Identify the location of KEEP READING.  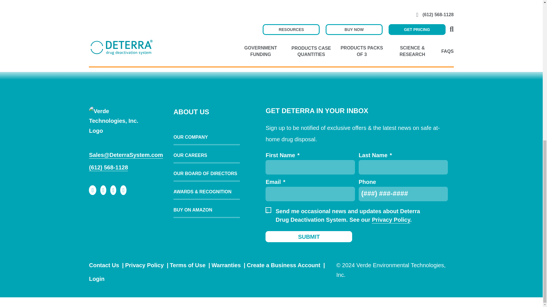
(117, 36).